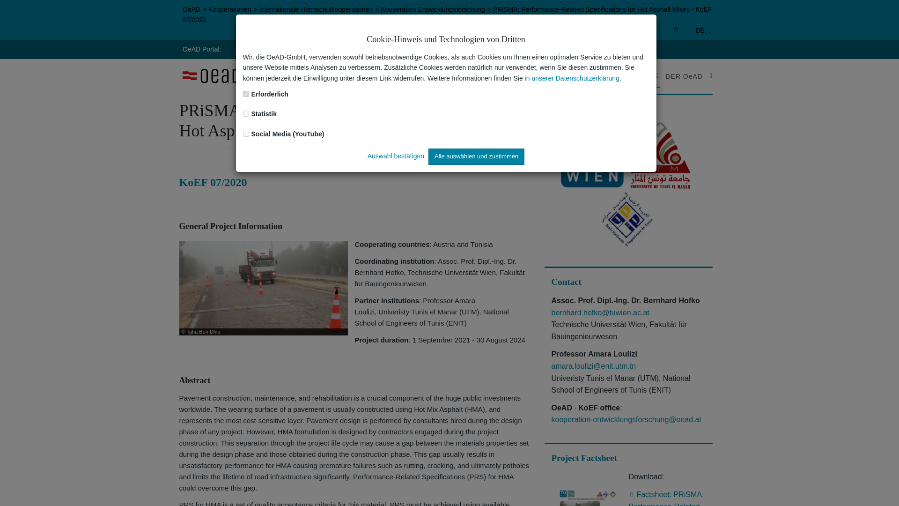  What do you see at coordinates (229, 9) in the screenshot?
I see `Kooperationen` at bounding box center [229, 9].